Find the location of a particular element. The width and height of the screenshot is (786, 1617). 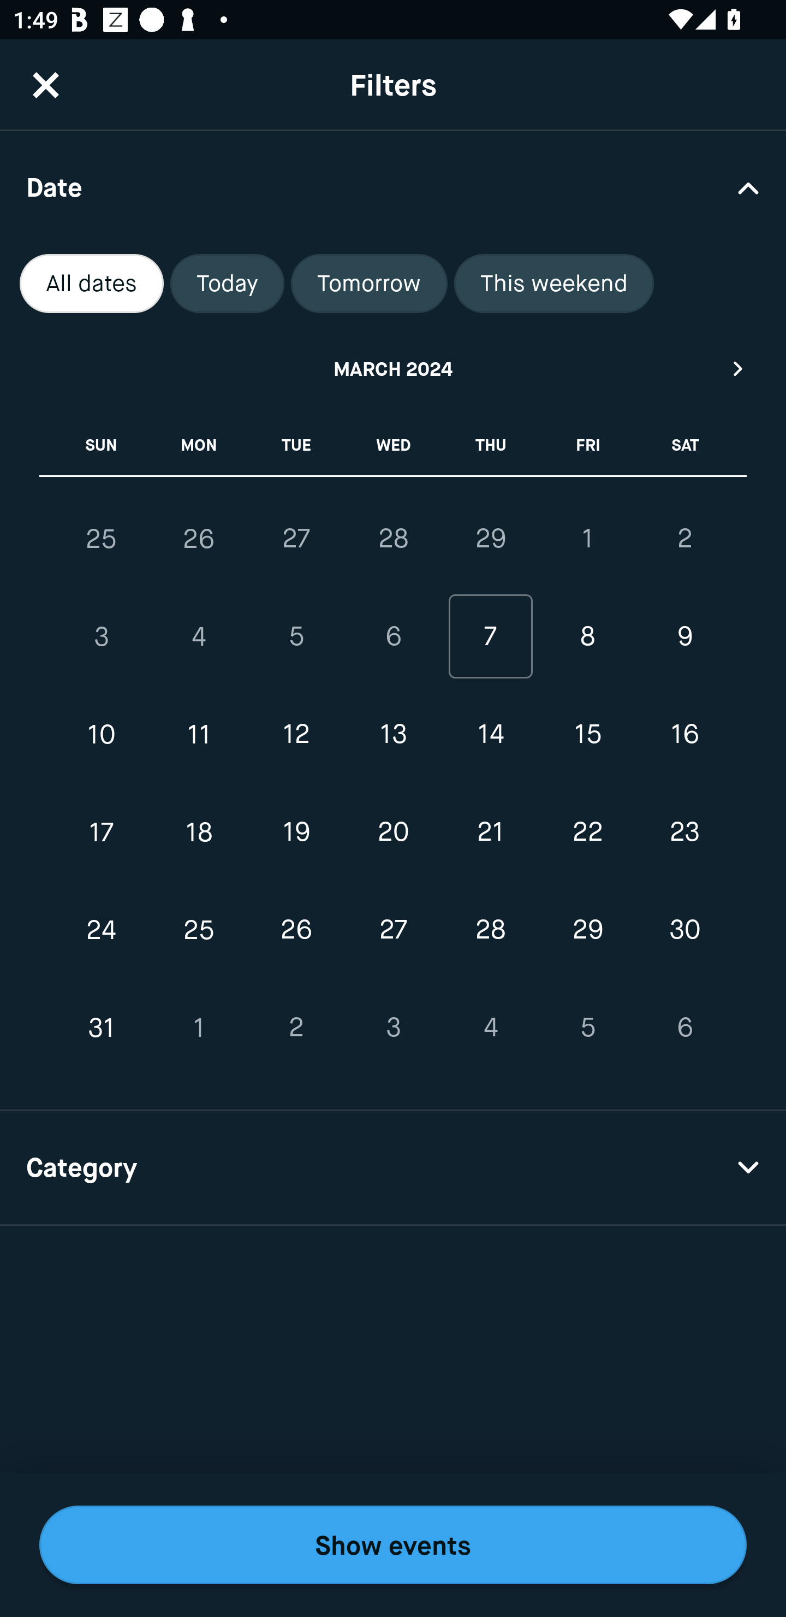

1 is located at coordinates (587, 538).